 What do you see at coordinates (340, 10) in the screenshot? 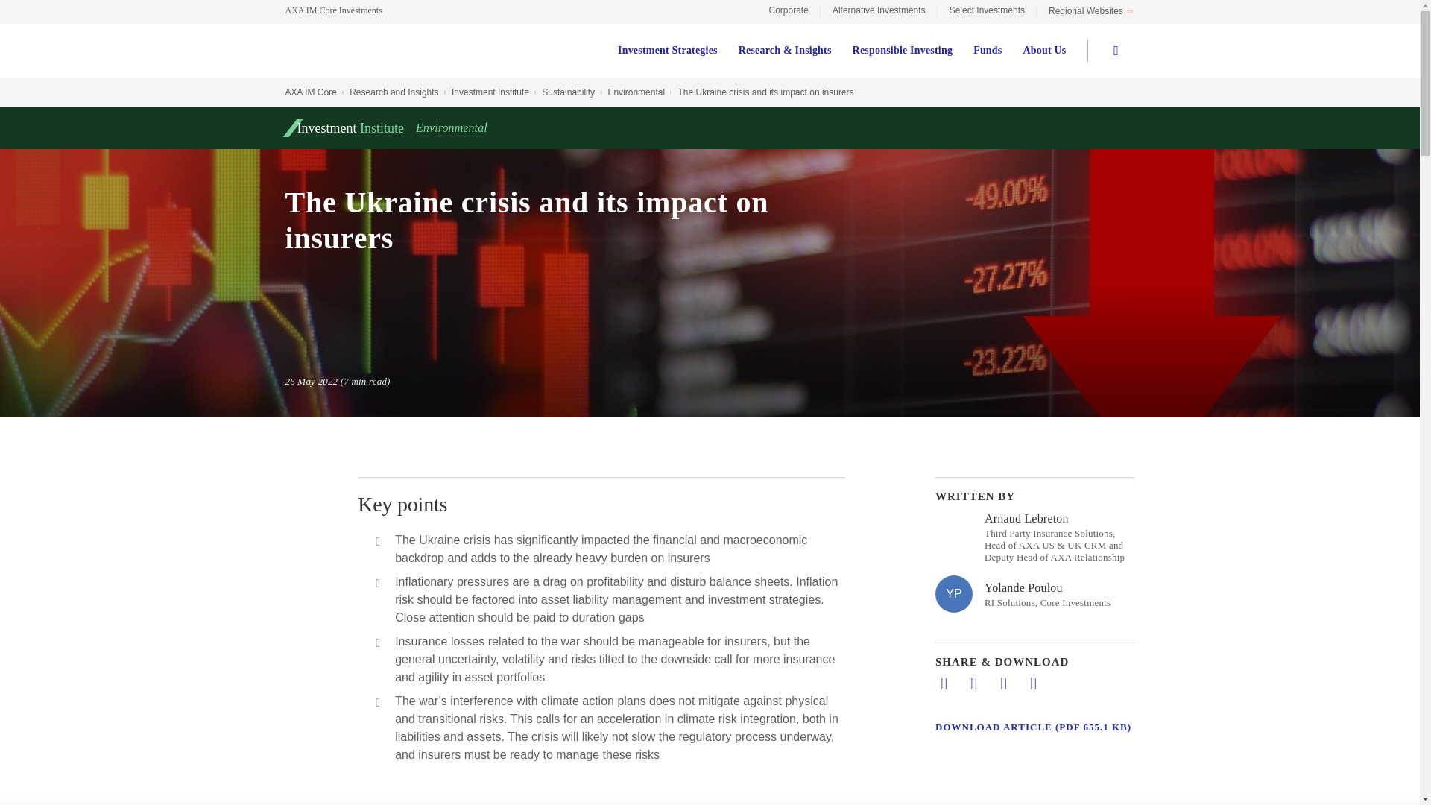
I see `AXA IM Core Investments, Home` at bounding box center [340, 10].